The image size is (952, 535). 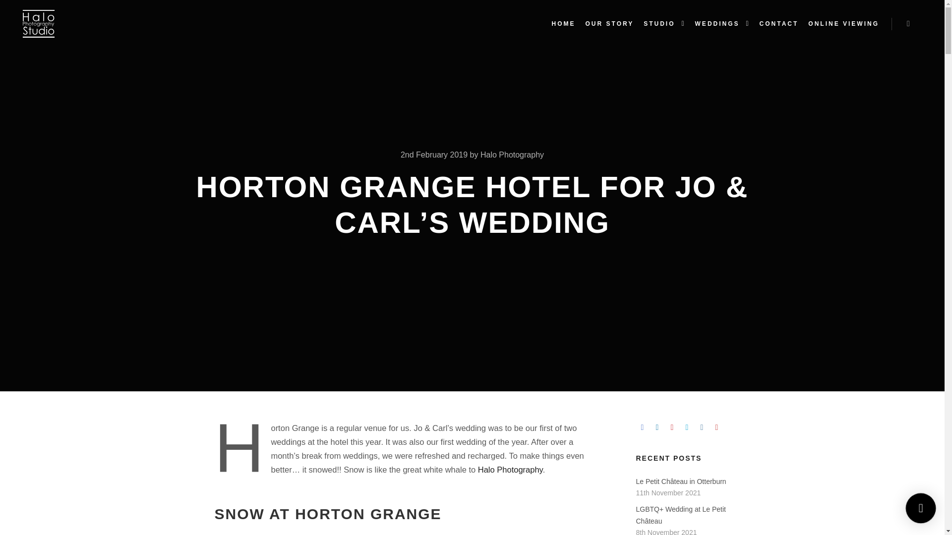 What do you see at coordinates (908, 23) in the screenshot?
I see `More info` at bounding box center [908, 23].